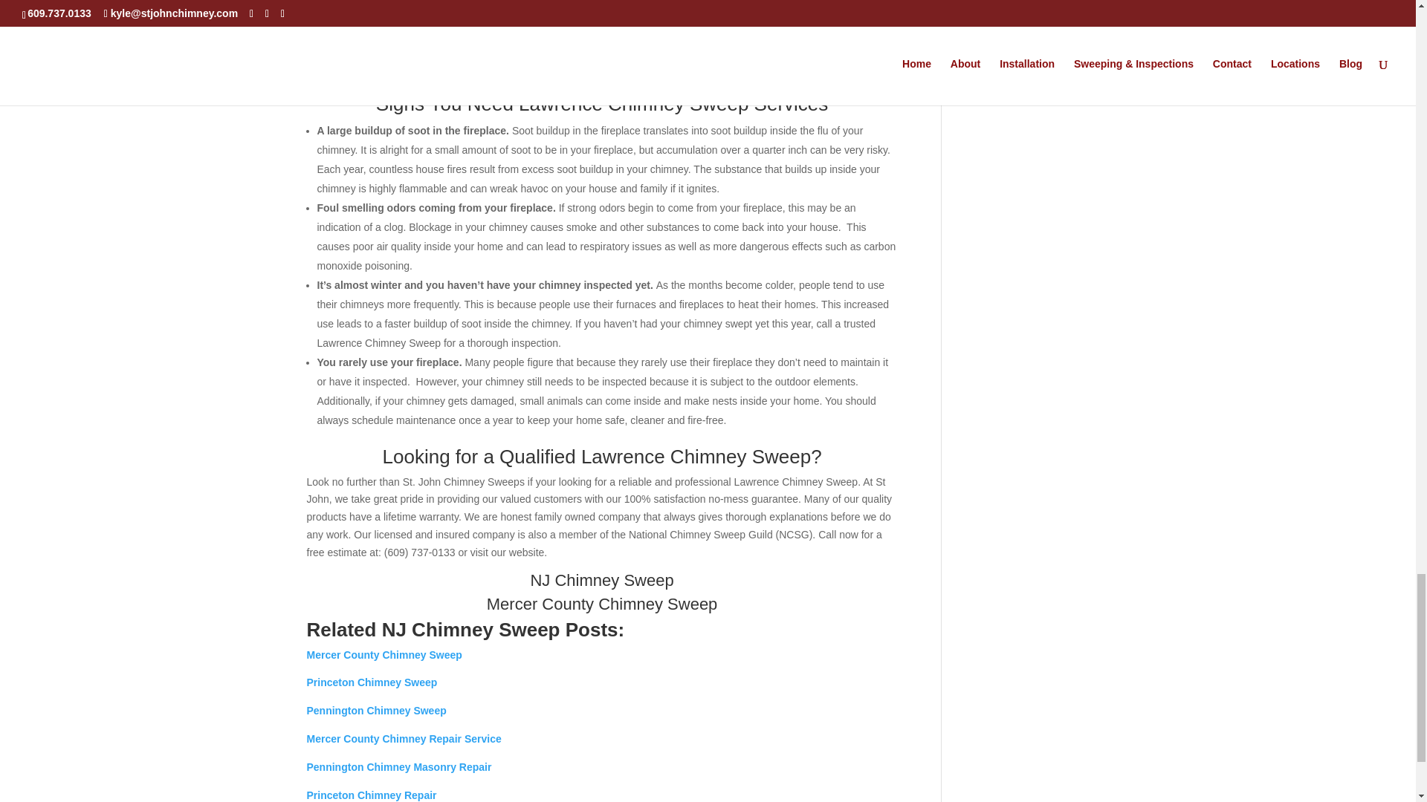 The width and height of the screenshot is (1427, 802). Describe the element at coordinates (403, 739) in the screenshot. I see `Mercer County Chimney Repair Service` at that location.